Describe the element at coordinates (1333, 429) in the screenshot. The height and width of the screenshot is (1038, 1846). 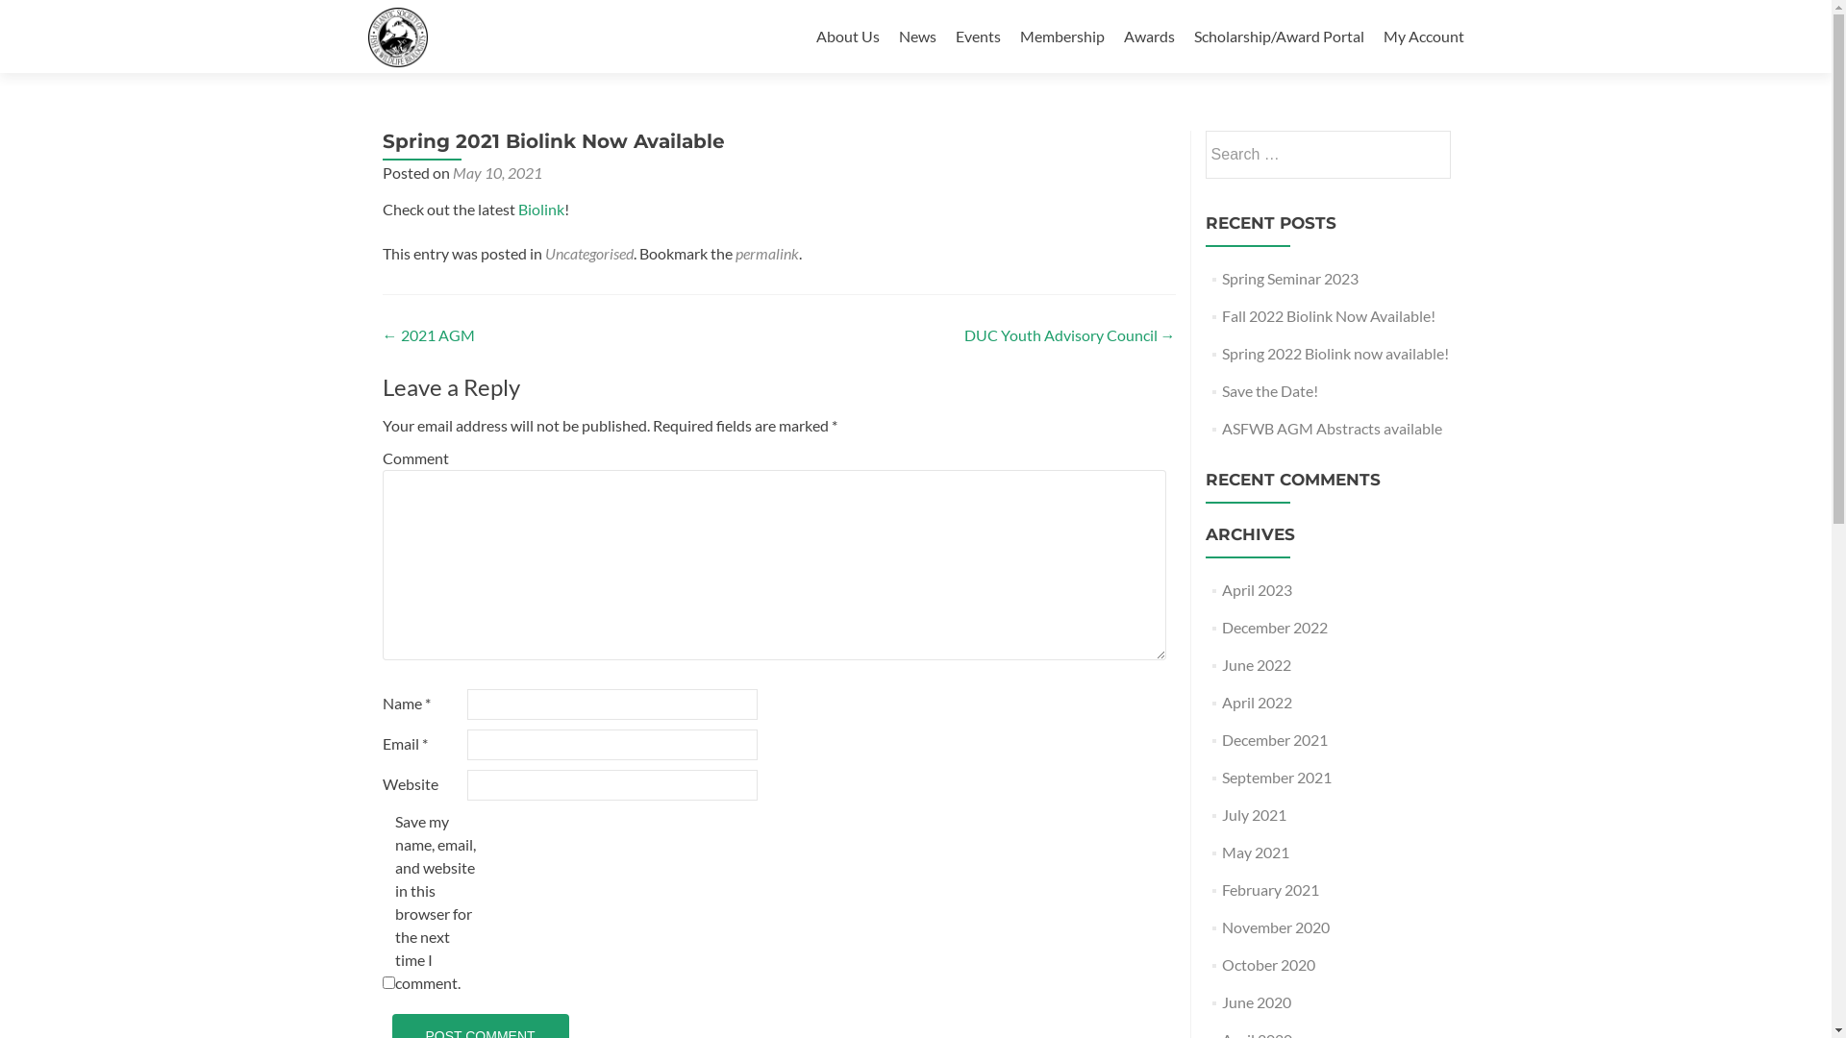
I see `ASFWB AGM Abstracts available` at that location.